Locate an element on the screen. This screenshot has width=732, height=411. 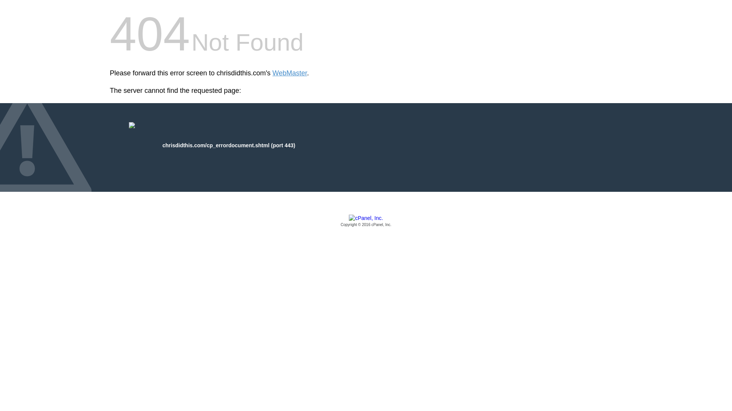
cPanel, Inc. is located at coordinates (366, 221).